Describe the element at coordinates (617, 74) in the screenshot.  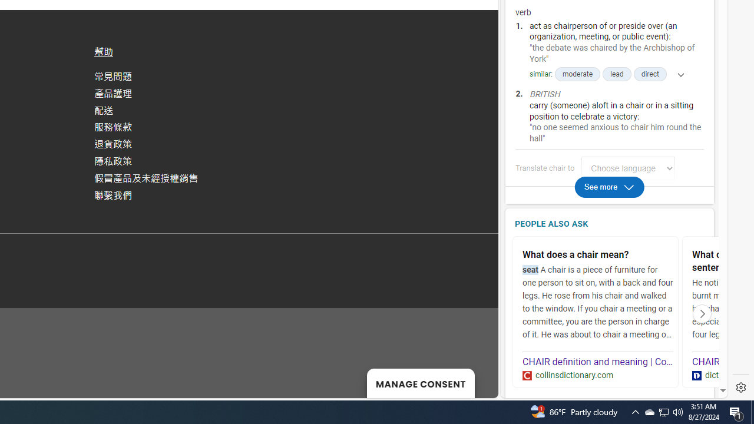
I see `lead` at that location.